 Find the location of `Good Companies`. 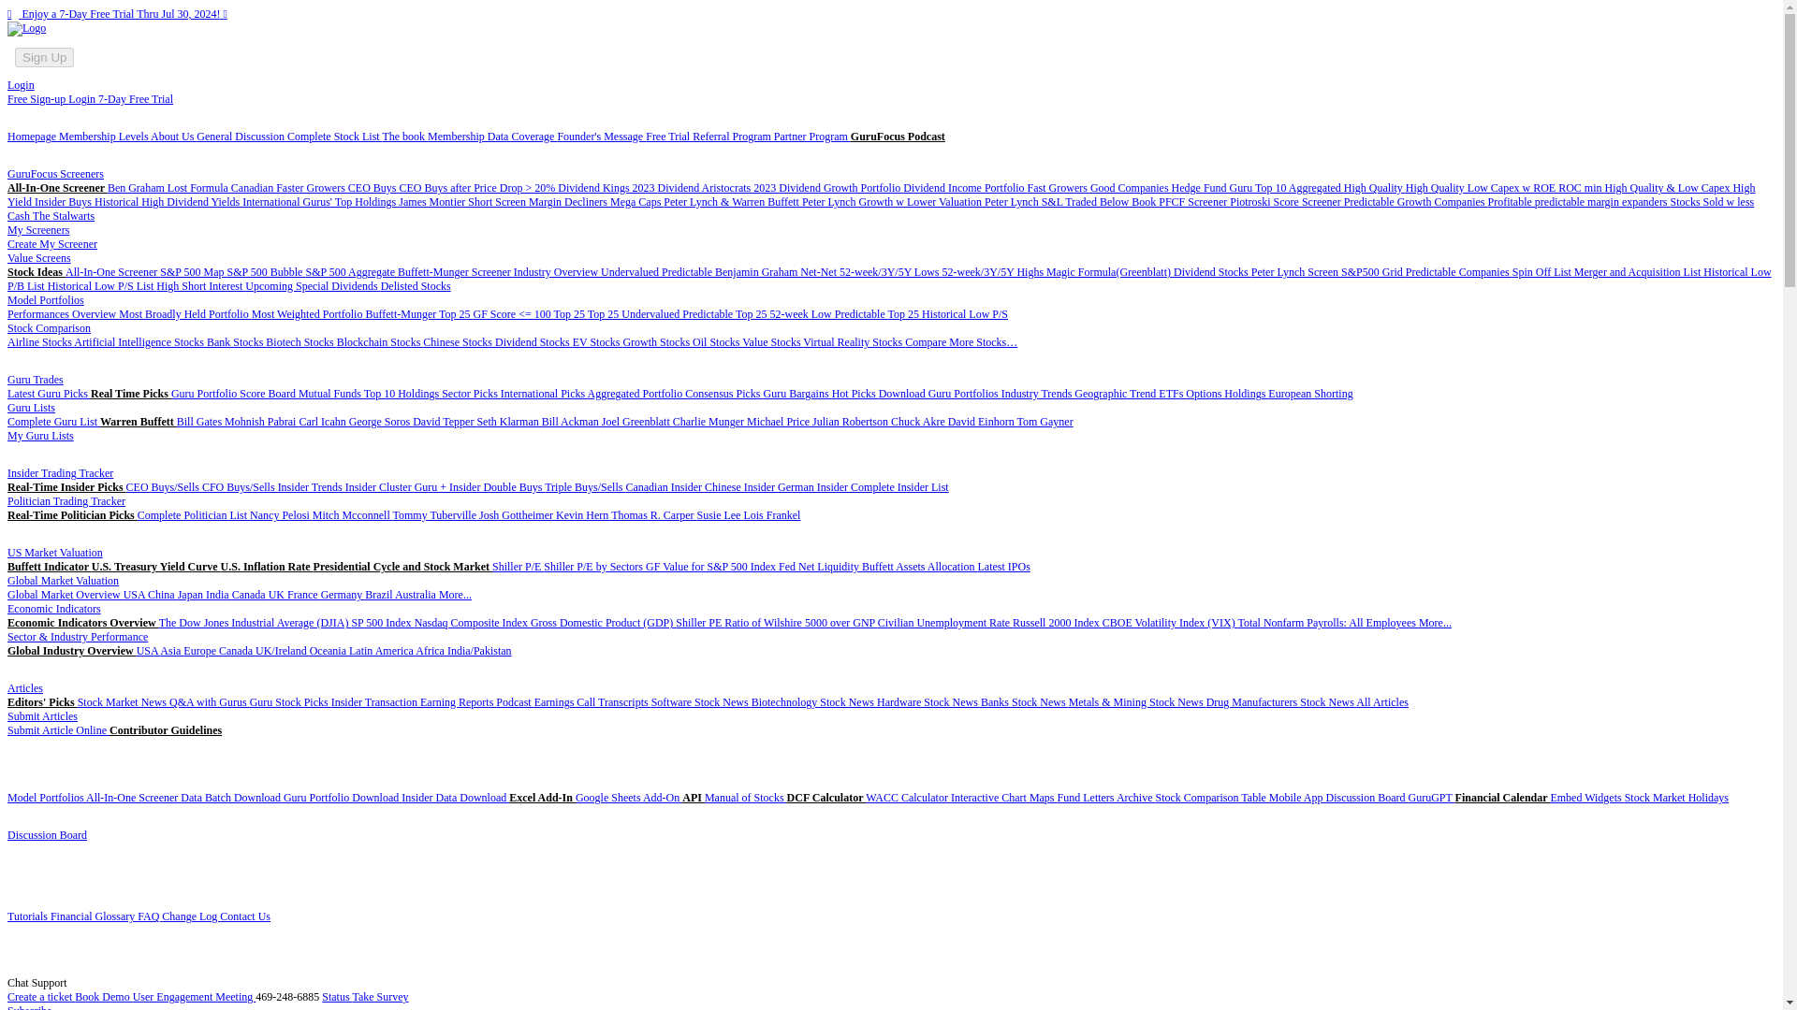

Good Companies is located at coordinates (1131, 188).